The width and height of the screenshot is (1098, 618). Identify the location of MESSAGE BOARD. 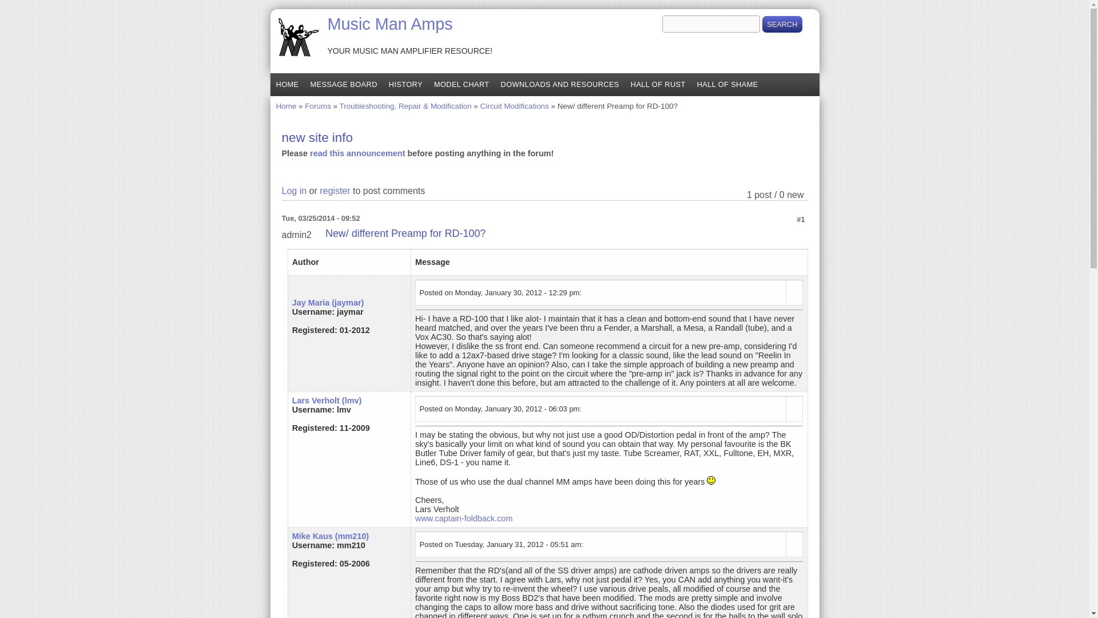
(343, 85).